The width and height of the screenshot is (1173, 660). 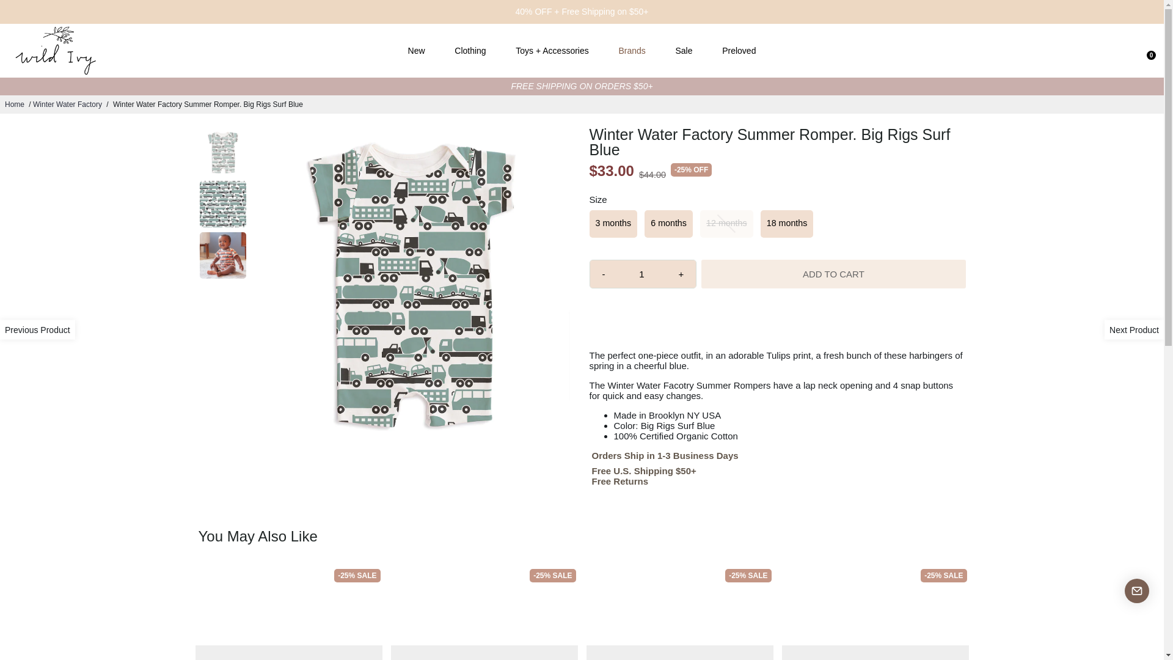 What do you see at coordinates (15, 105) in the screenshot?
I see `Home` at bounding box center [15, 105].